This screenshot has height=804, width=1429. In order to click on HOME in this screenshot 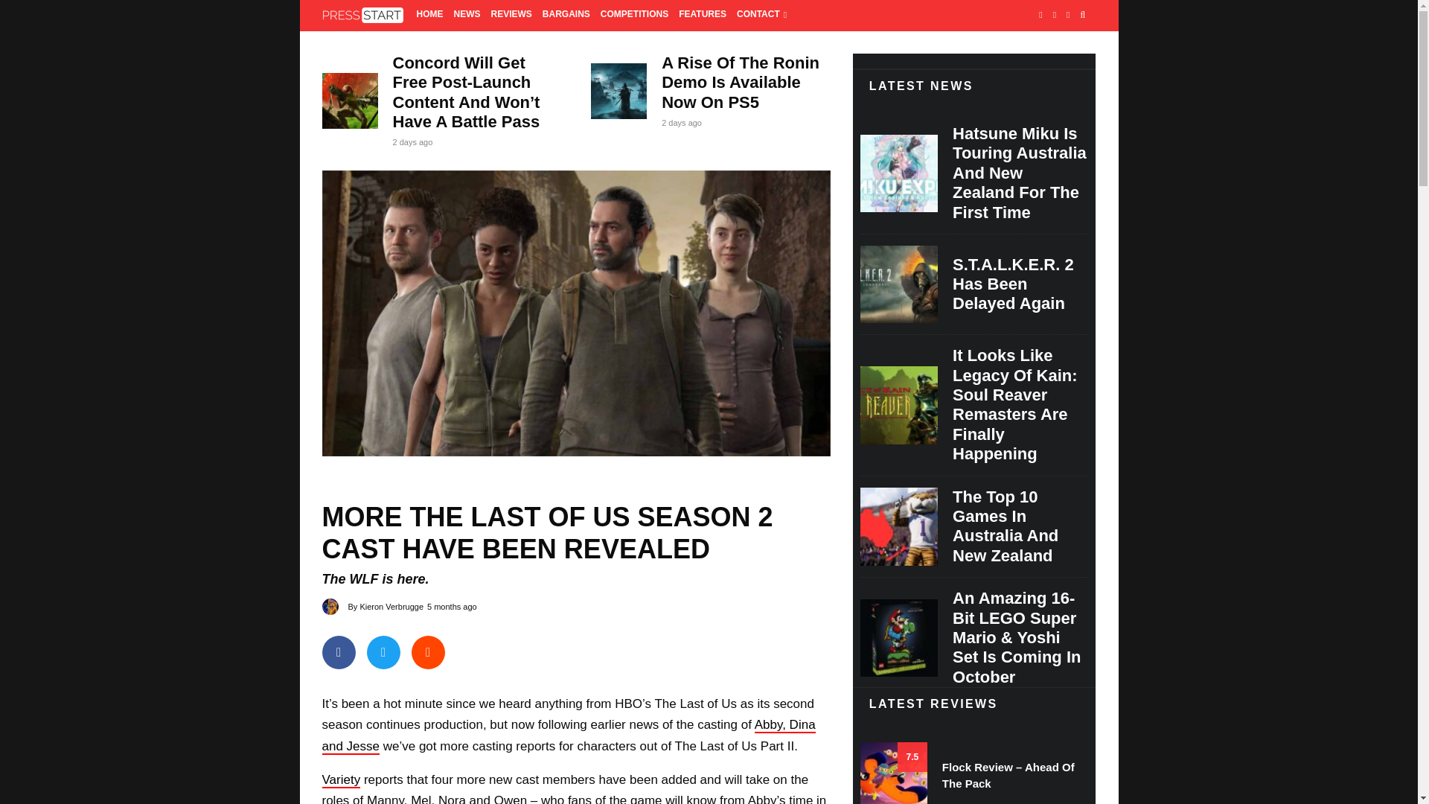, I will do `click(429, 16)`.